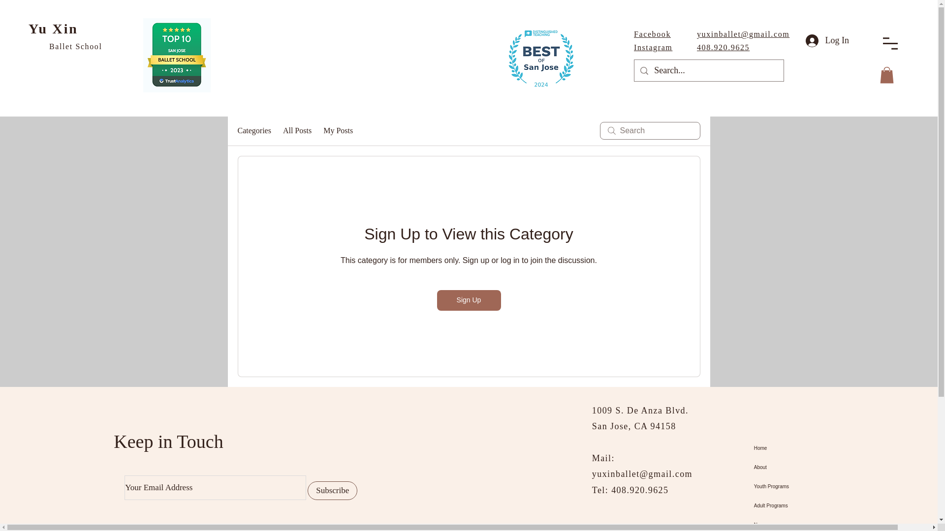 This screenshot has height=531, width=945. What do you see at coordinates (653, 47) in the screenshot?
I see `Instagram` at bounding box center [653, 47].